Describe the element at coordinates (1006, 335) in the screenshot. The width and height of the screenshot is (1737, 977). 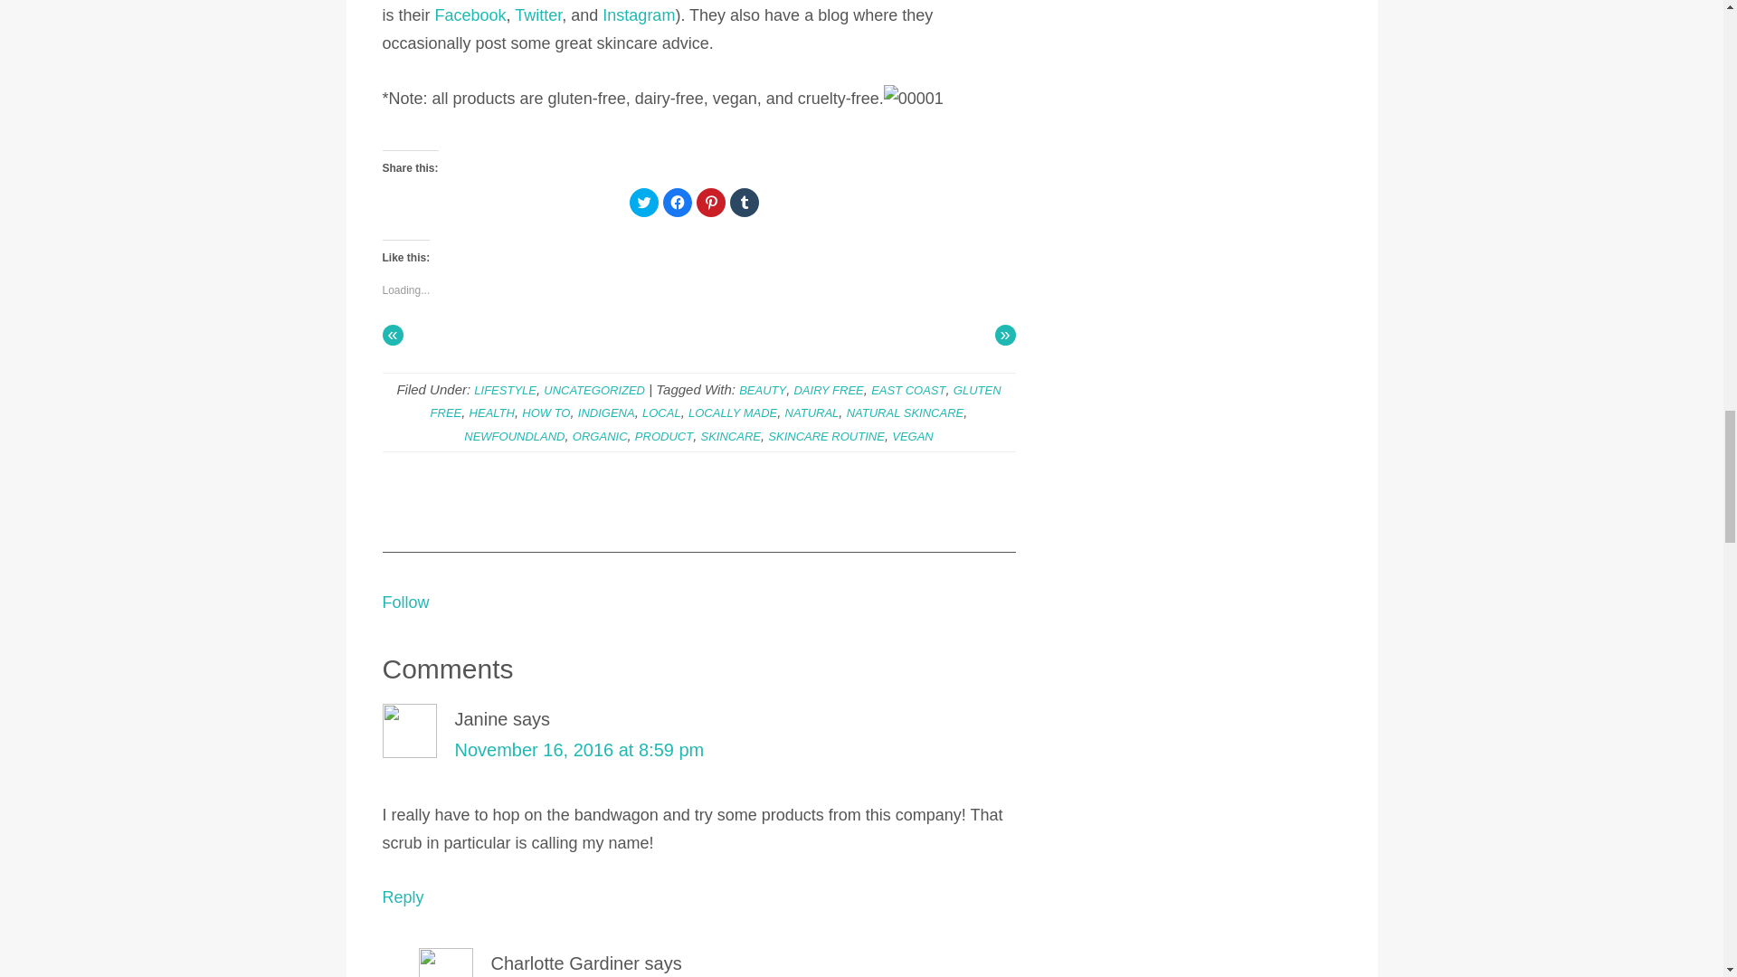
I see `Next Post: DIY Photo Garland` at that location.